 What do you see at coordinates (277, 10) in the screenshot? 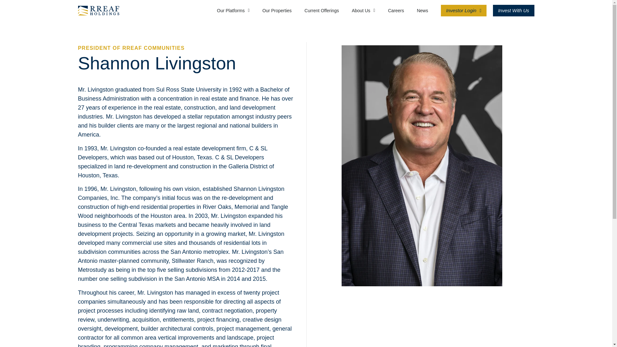
I see `Our Properties` at bounding box center [277, 10].